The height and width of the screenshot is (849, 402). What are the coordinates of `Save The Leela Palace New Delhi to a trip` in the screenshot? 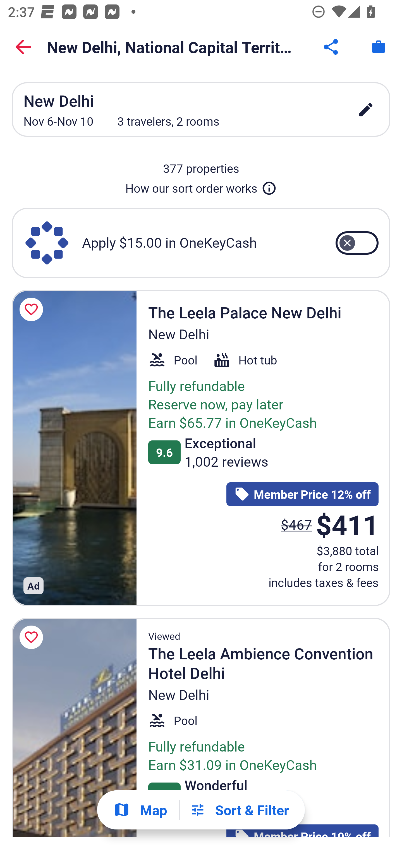 It's located at (33, 309).